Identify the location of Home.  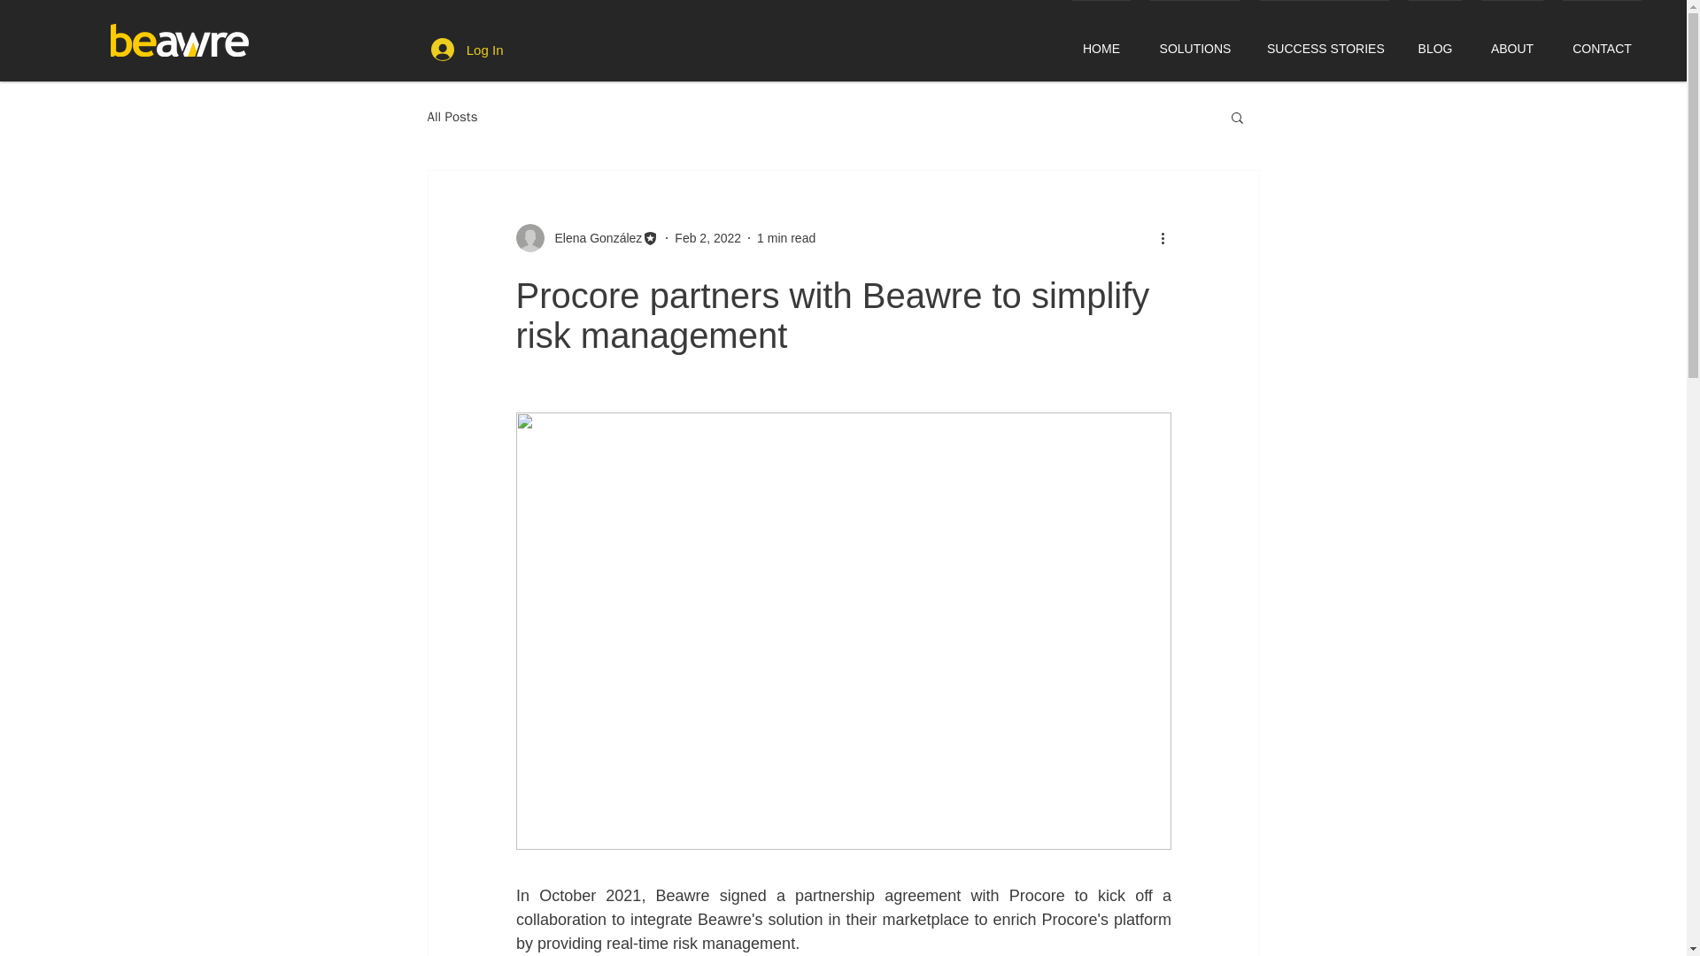
(179, 40).